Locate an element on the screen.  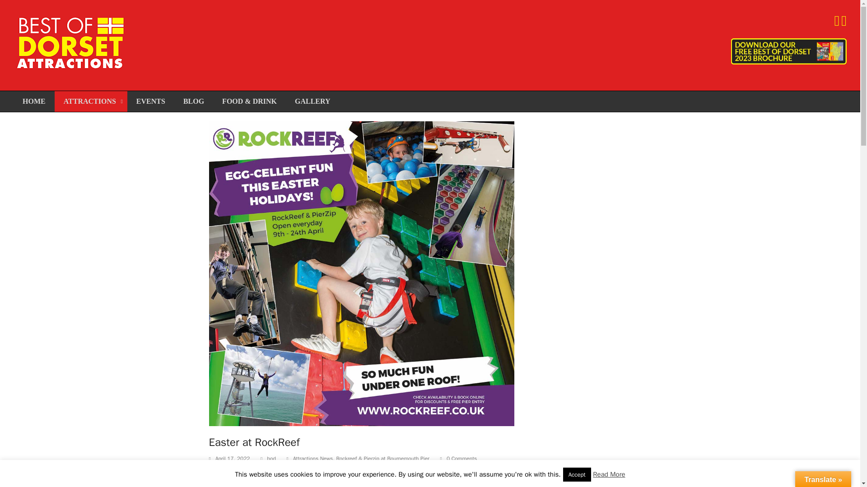
EVENTS is located at coordinates (151, 101).